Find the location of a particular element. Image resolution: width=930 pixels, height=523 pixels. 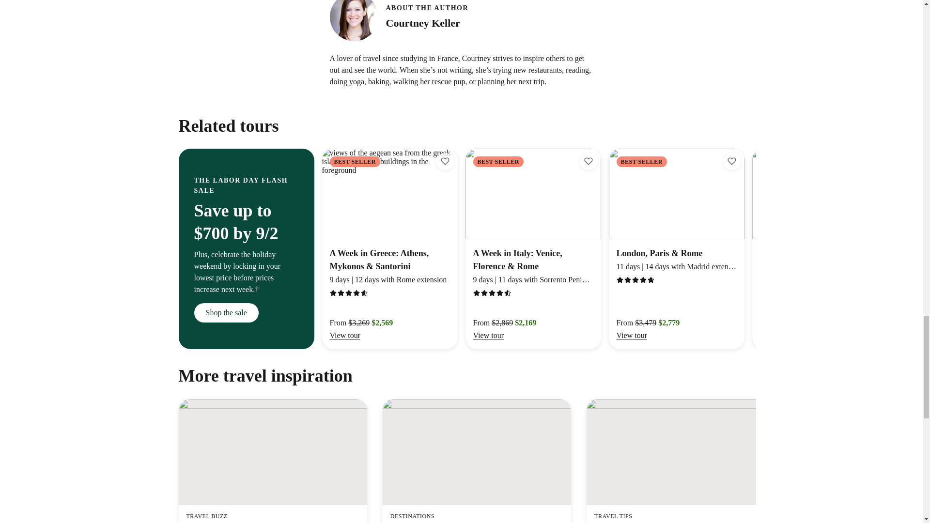

Shop the sale is located at coordinates (226, 313).